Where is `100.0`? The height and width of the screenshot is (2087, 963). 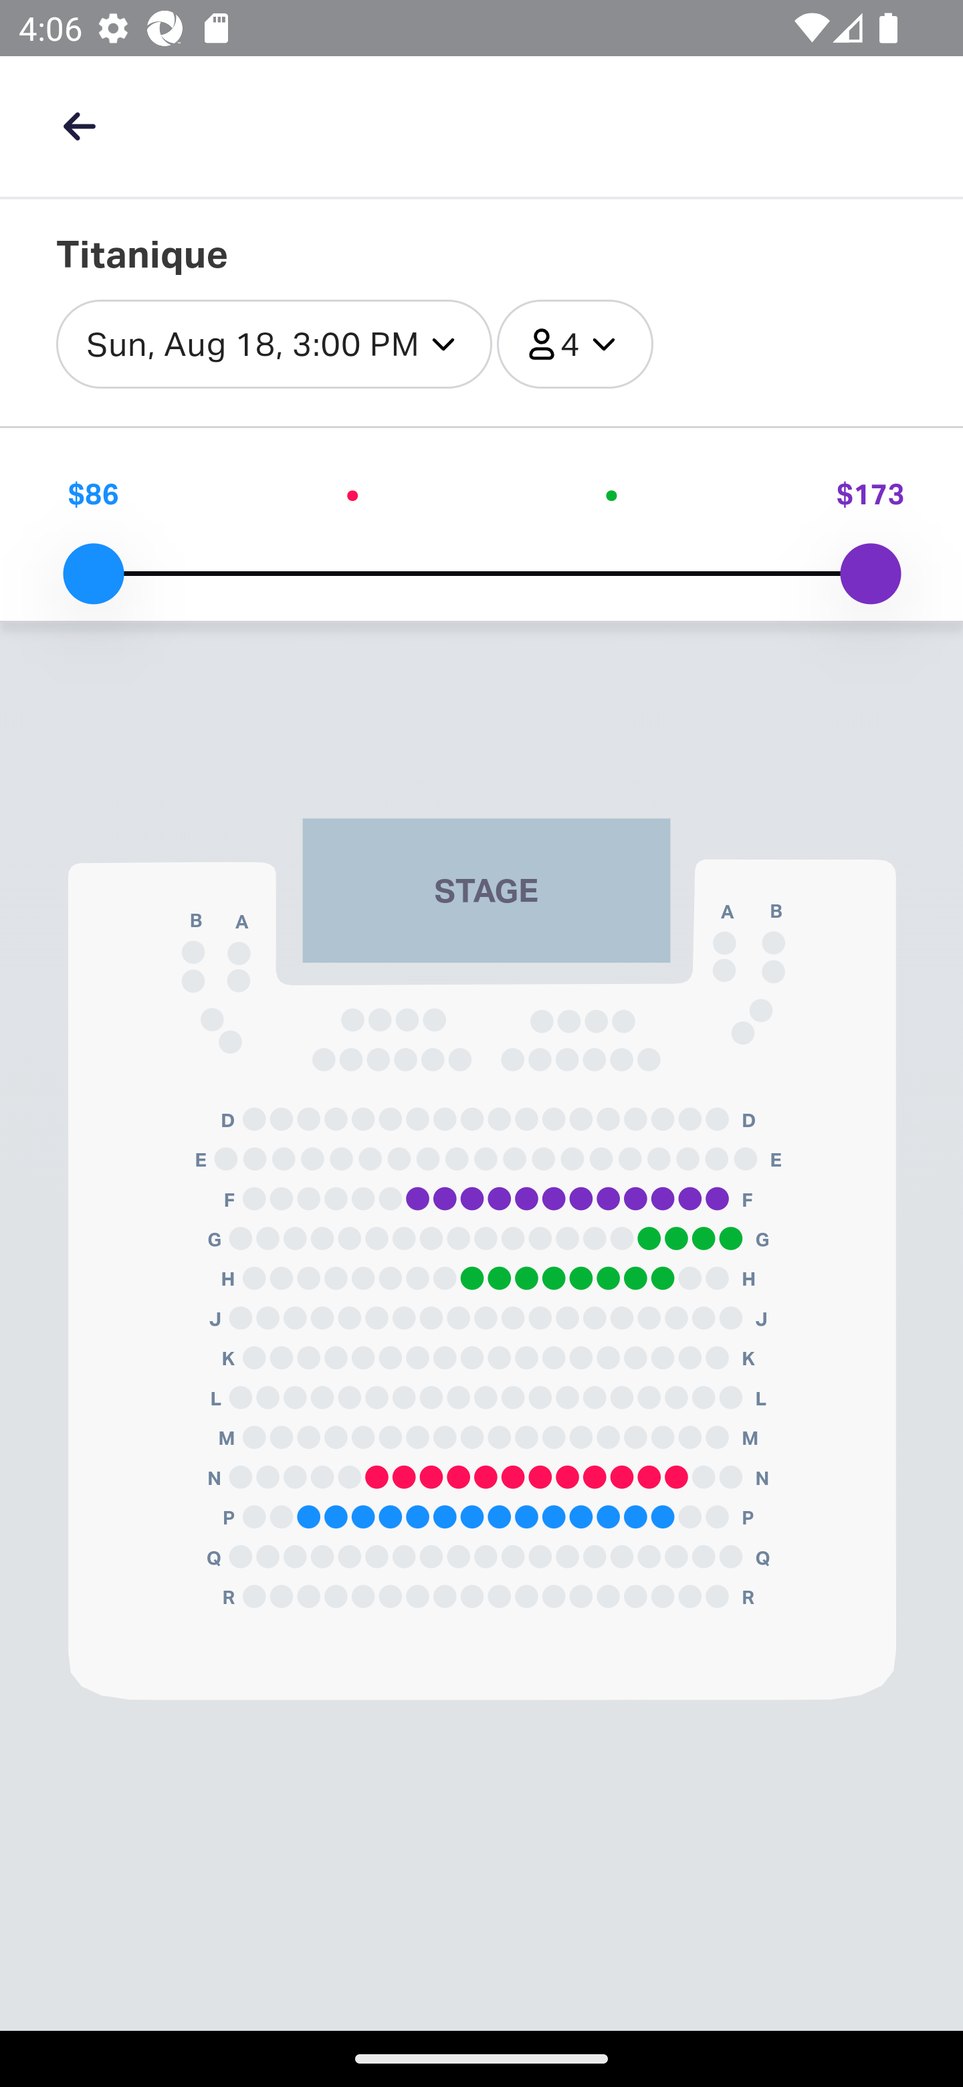 100.0 is located at coordinates (870, 574).